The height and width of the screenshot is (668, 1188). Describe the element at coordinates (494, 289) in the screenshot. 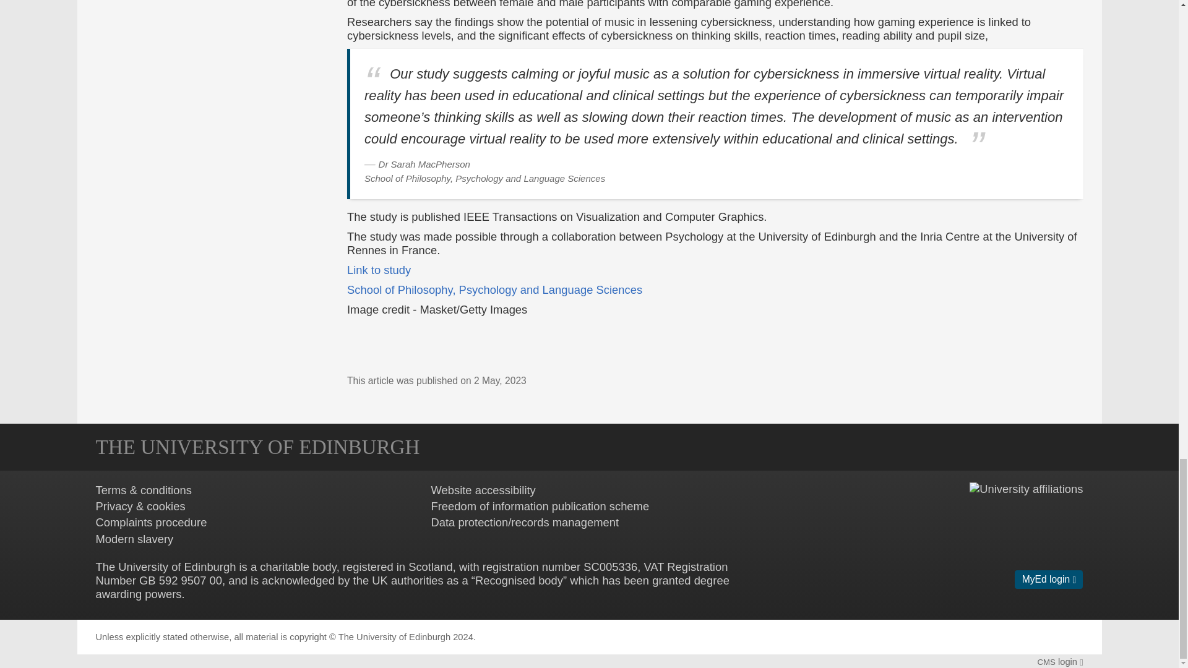

I see `School of Philosophy, Psychology and Language Sciences` at that location.